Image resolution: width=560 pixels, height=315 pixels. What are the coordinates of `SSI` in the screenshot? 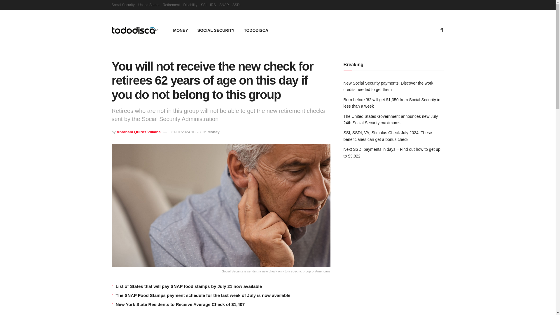 It's located at (204, 5).